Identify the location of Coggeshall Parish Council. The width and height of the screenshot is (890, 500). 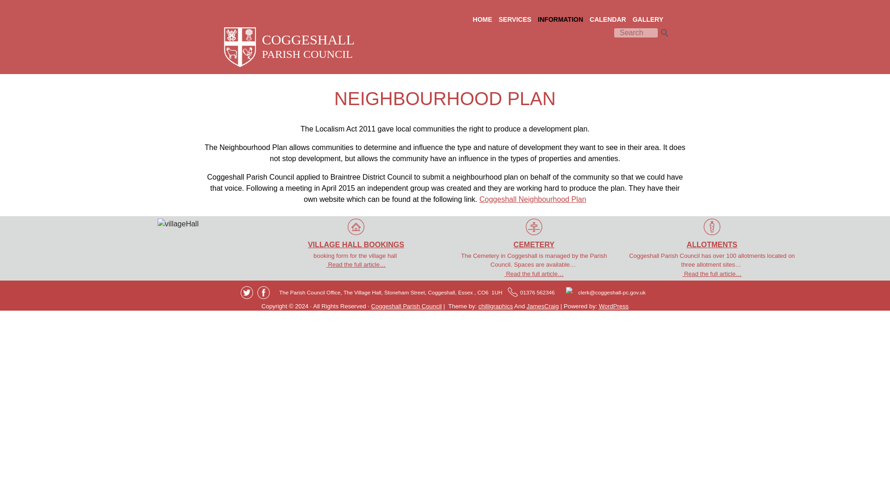
(406, 306).